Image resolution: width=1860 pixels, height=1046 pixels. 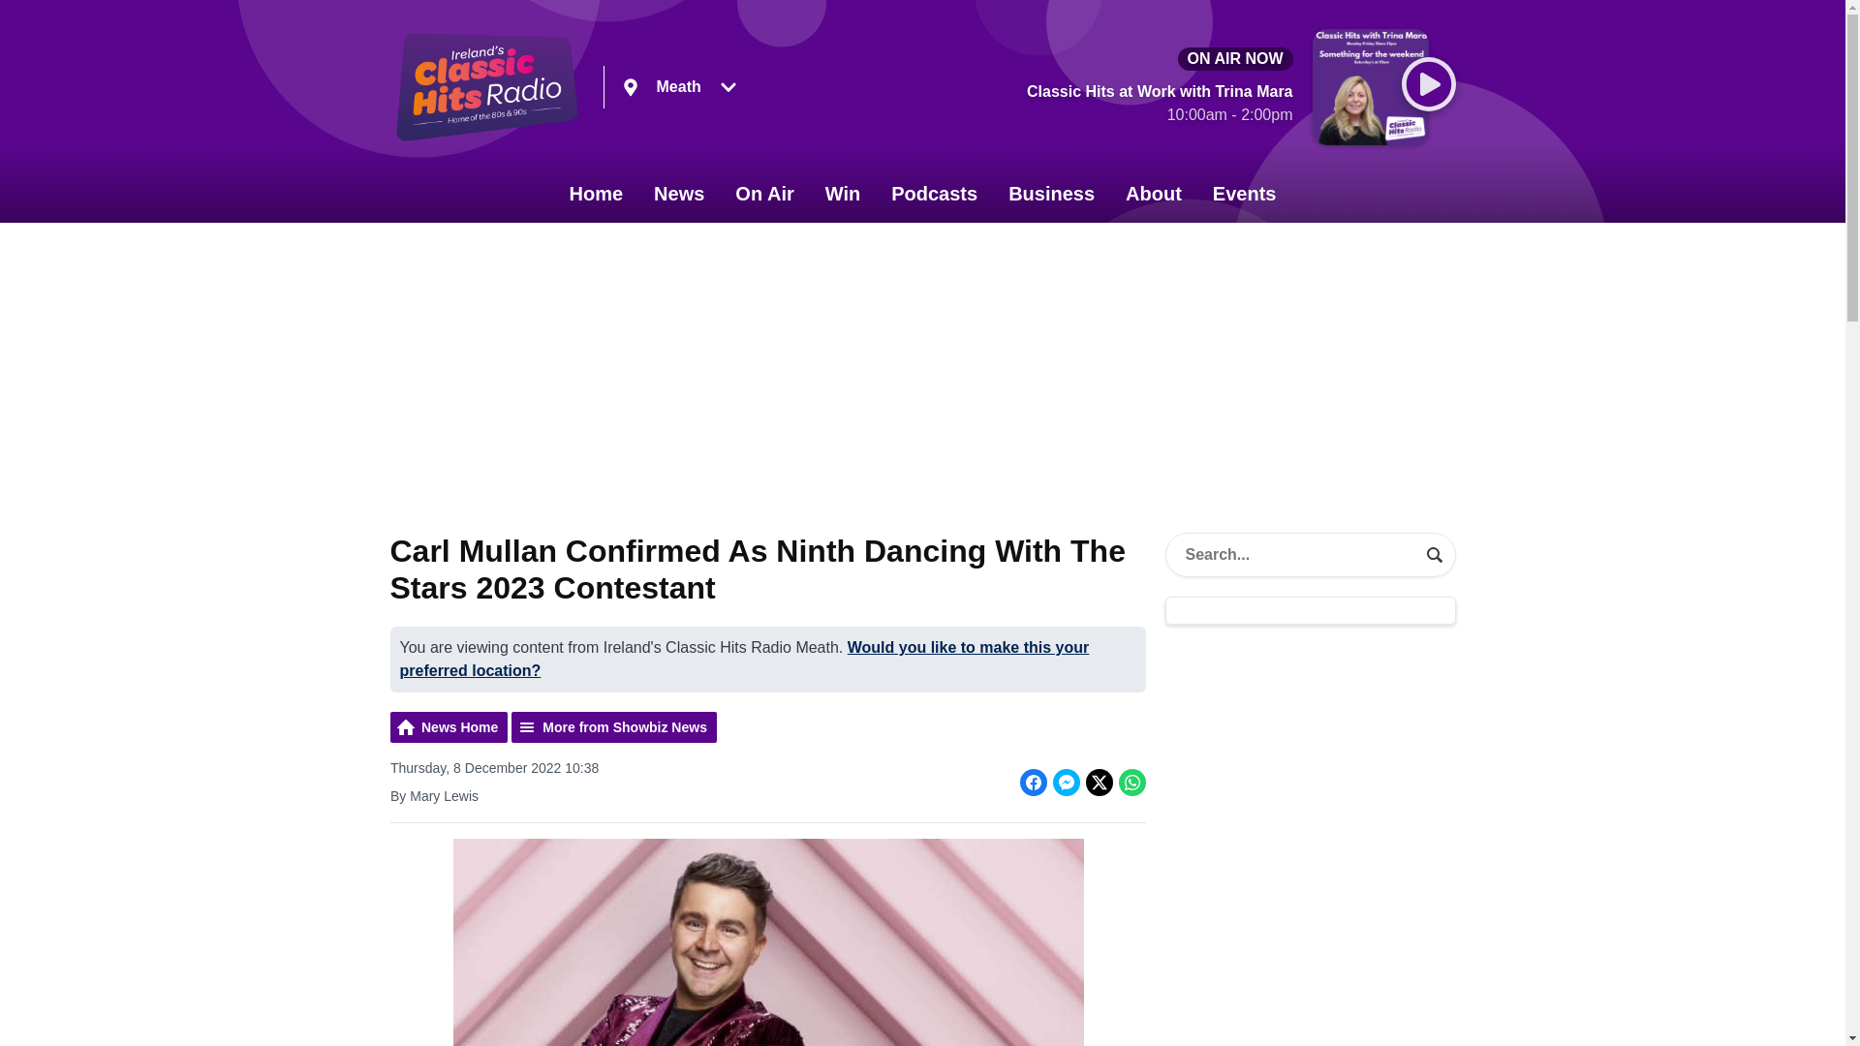 What do you see at coordinates (934, 194) in the screenshot?
I see `Podcasts` at bounding box center [934, 194].